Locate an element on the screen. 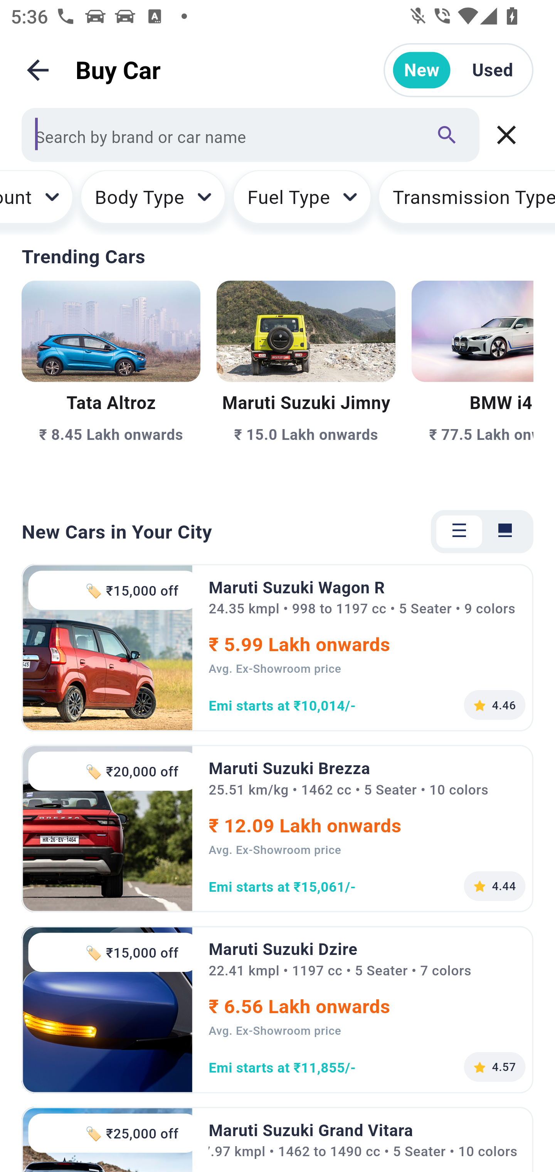 This screenshot has height=1172, width=555. Body Type is located at coordinates (153, 202).